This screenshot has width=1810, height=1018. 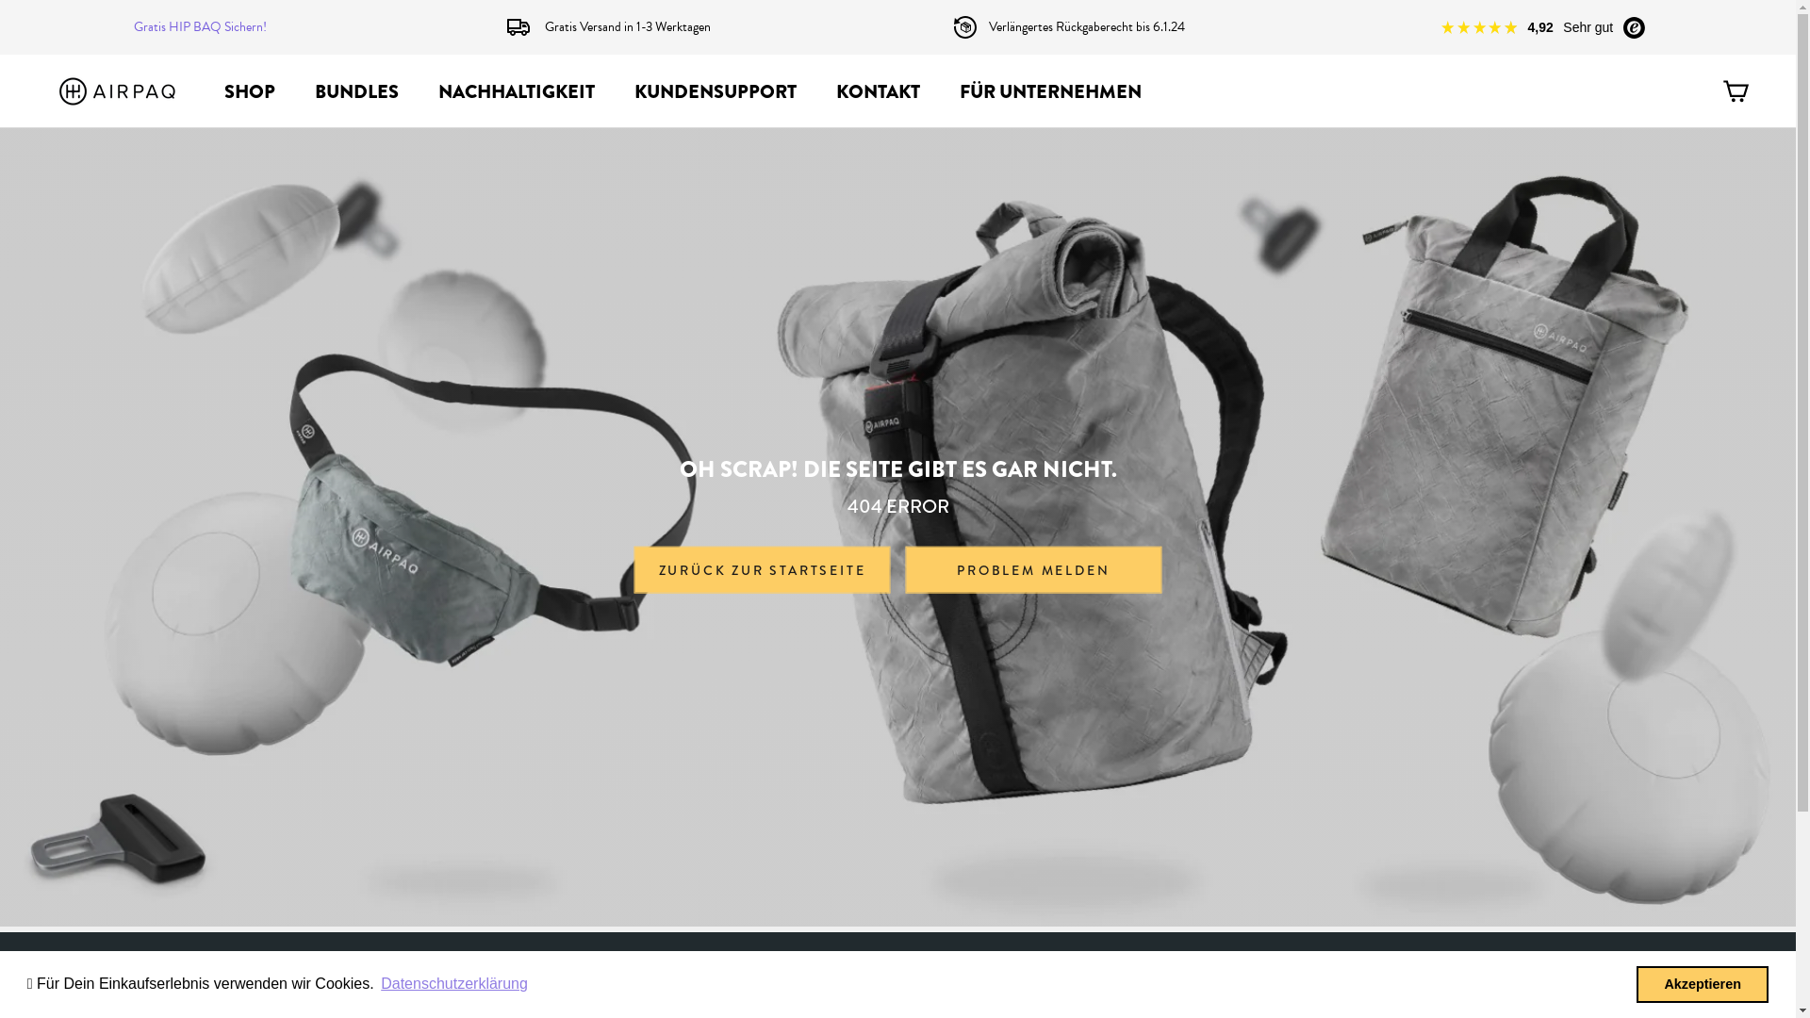 I want to click on AGB, so click(x=1626, y=984).